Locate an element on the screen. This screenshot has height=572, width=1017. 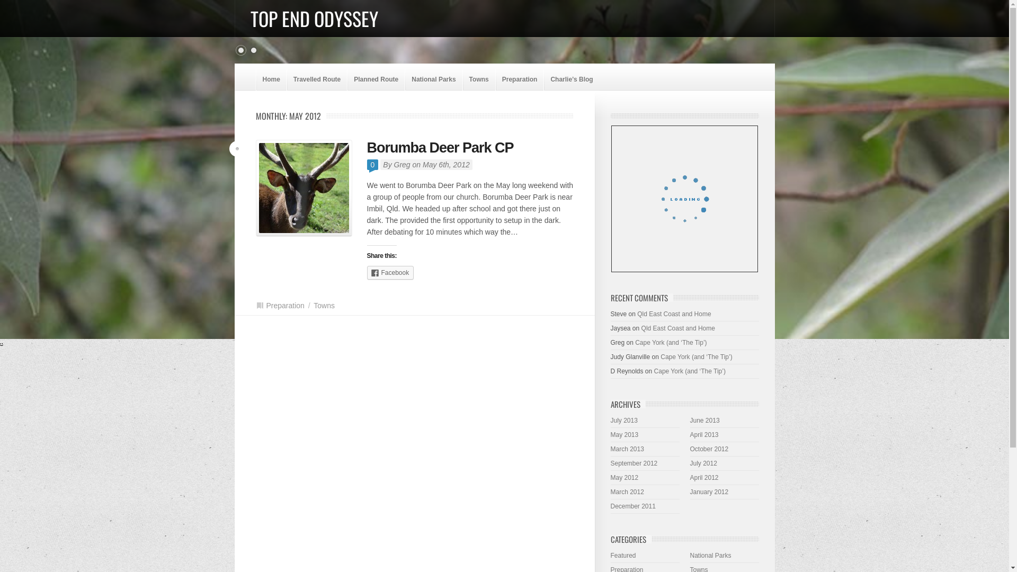
0 is located at coordinates (372, 165).